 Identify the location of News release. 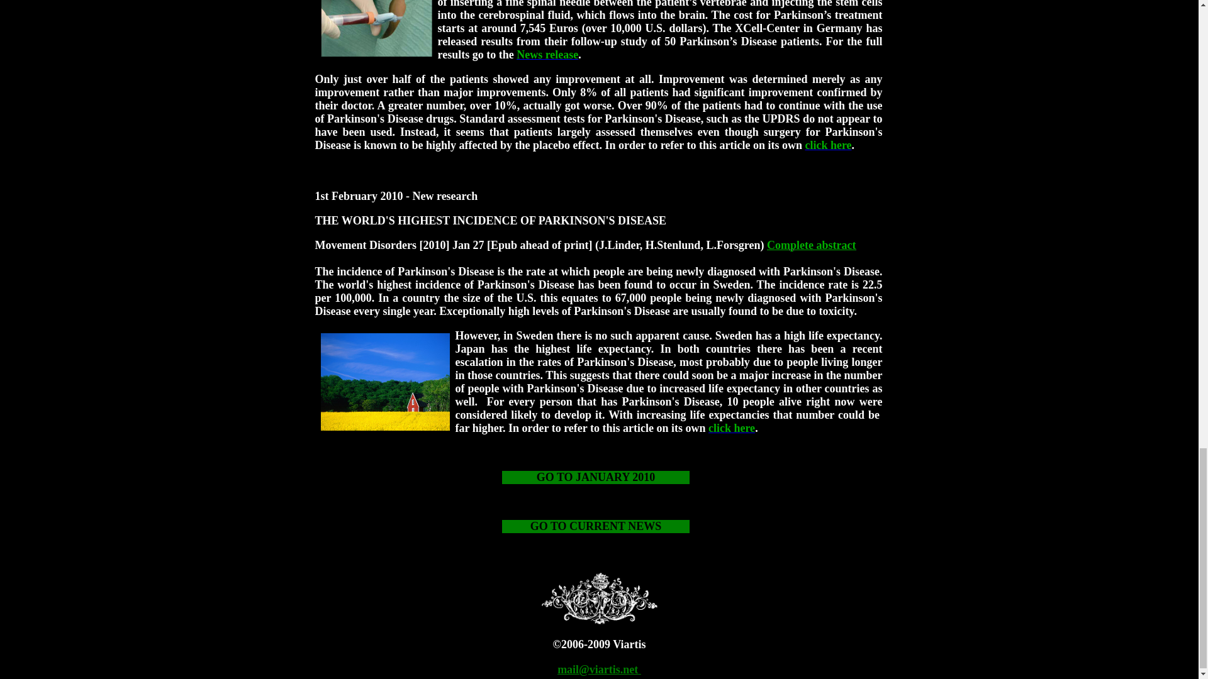
(547, 54).